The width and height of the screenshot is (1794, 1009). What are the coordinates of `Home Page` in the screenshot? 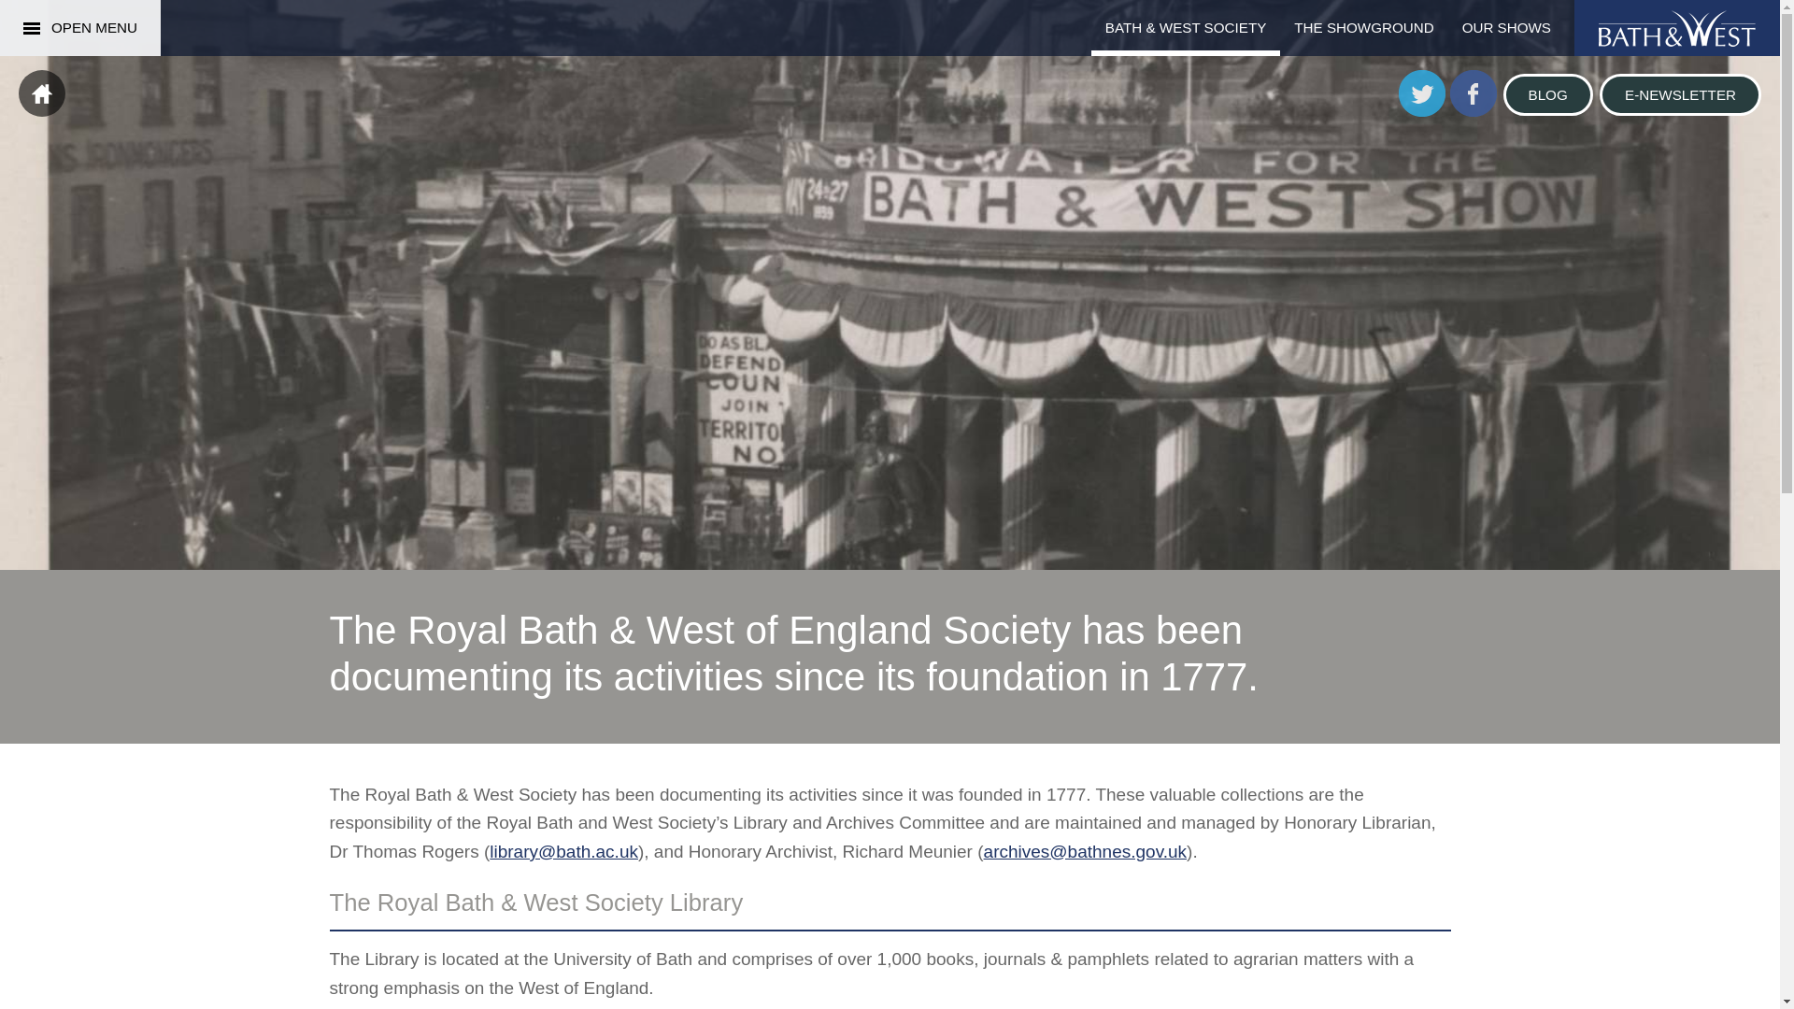 It's located at (41, 93).